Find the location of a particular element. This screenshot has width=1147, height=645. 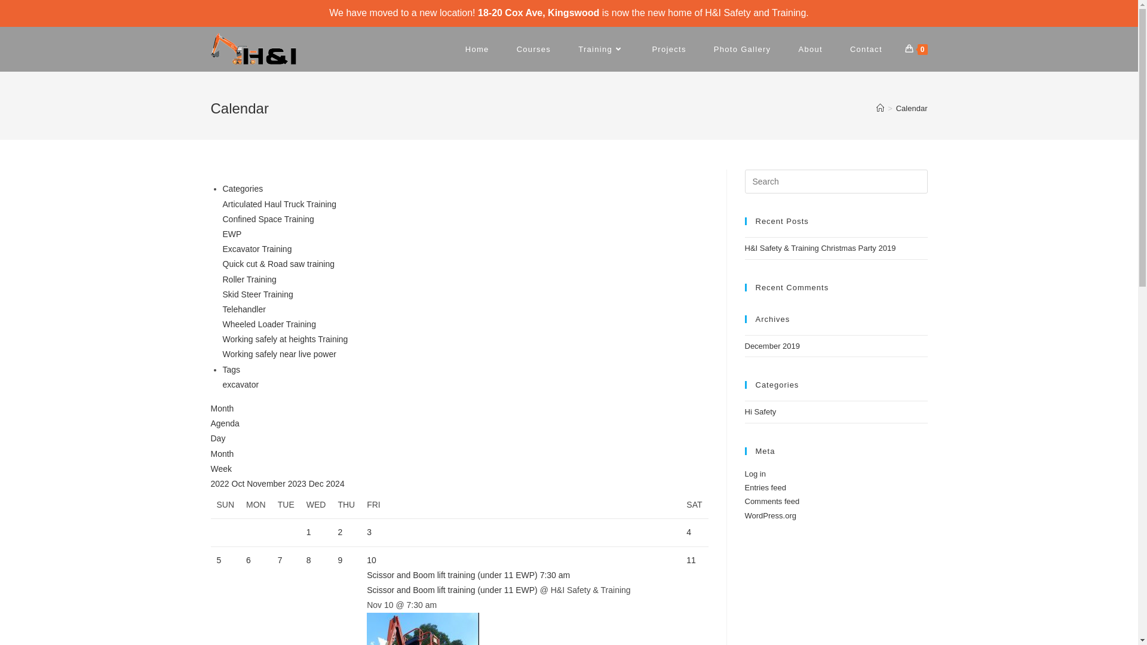

Photo Gallery is located at coordinates (743, 49).